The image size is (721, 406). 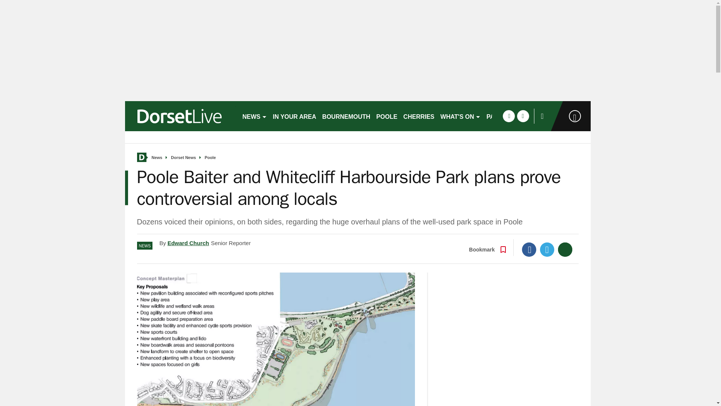 I want to click on Twitter, so click(x=547, y=249).